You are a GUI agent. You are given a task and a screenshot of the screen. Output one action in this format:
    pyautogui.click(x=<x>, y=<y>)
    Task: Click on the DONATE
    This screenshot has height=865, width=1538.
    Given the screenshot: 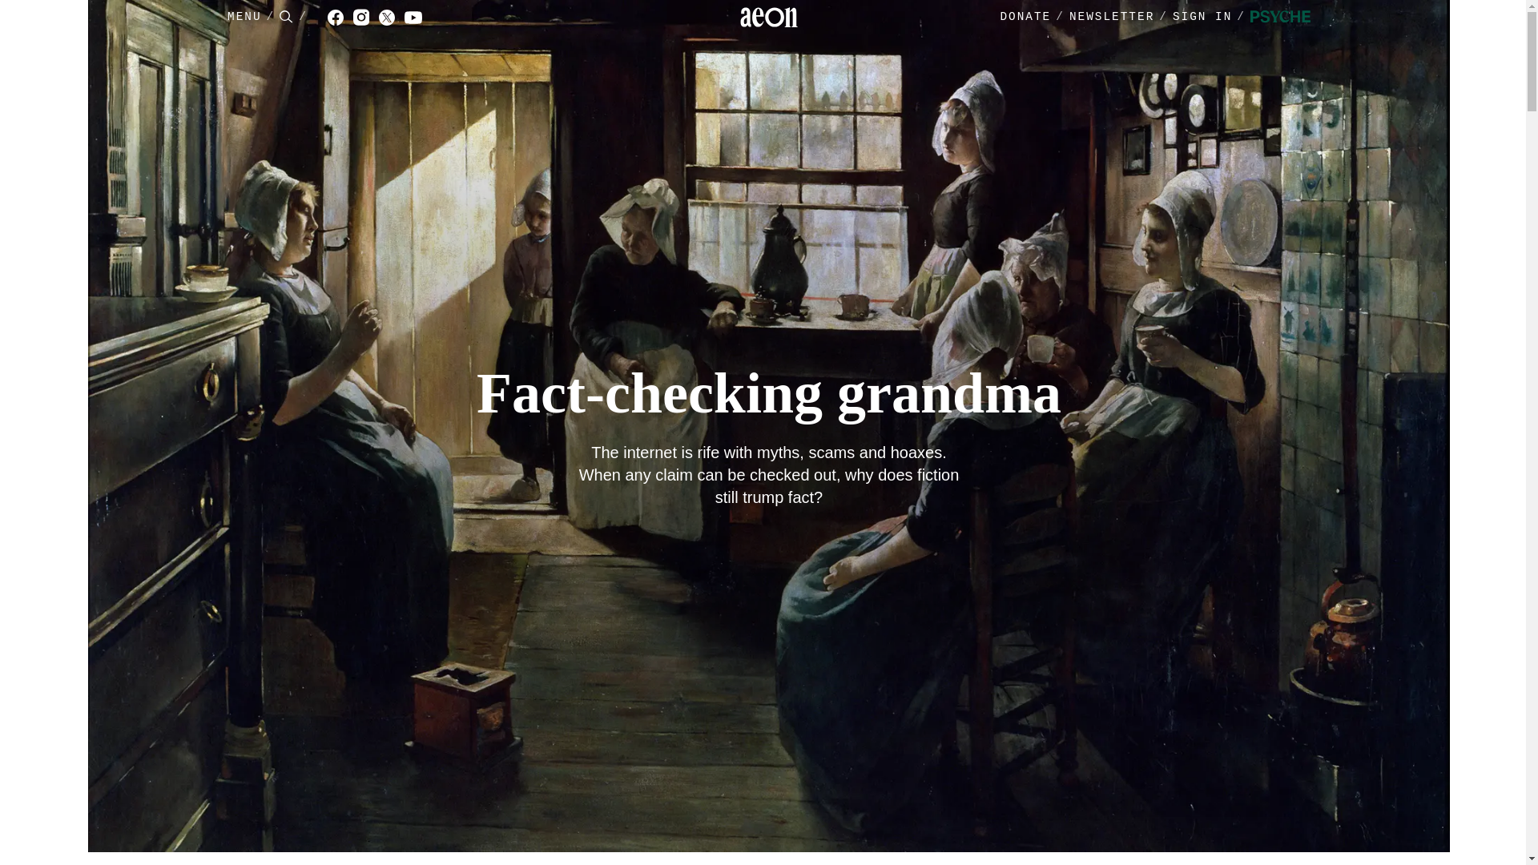 What is the action you would take?
    pyautogui.click(x=1025, y=17)
    